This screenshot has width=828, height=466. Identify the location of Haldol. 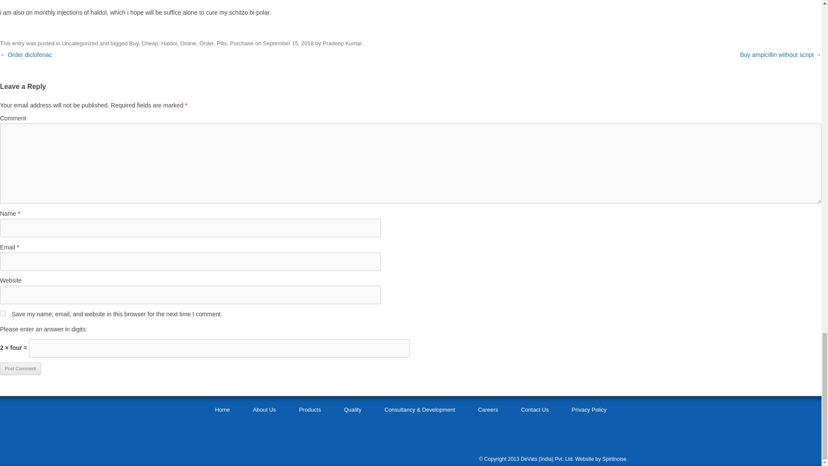
(169, 43).